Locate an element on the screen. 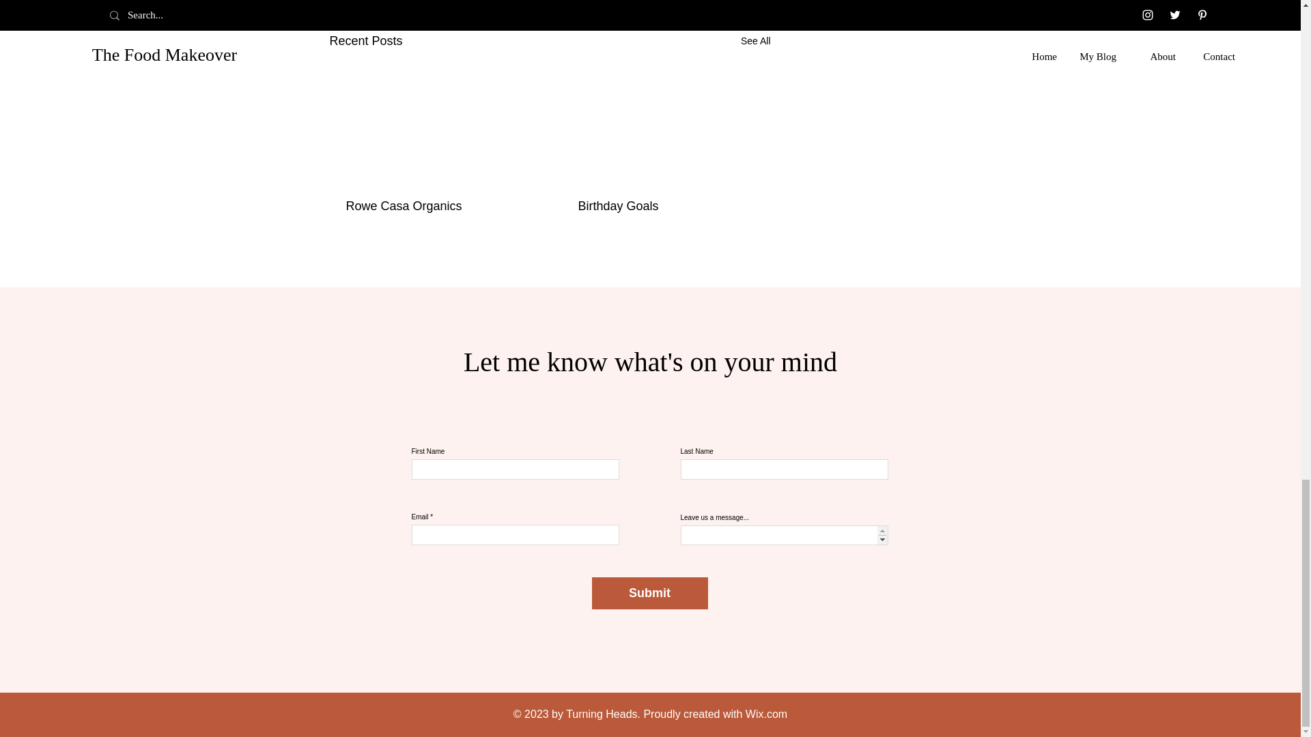 The width and height of the screenshot is (1311, 737). Wix.com is located at coordinates (766, 714).